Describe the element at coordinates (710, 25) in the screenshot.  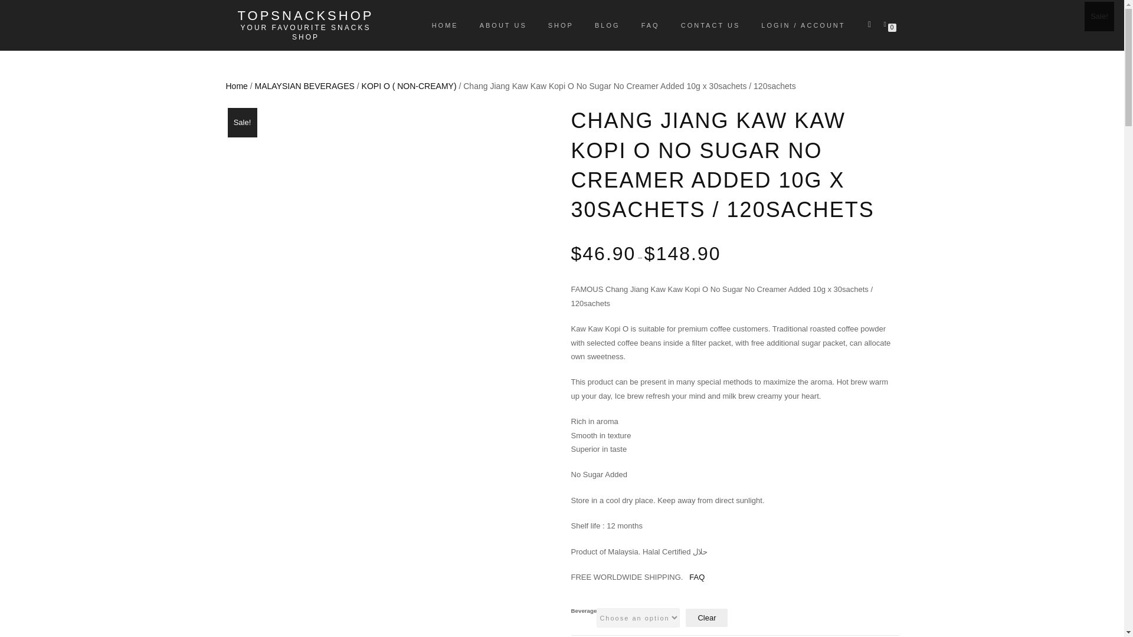
I see `CONTACT US` at that location.